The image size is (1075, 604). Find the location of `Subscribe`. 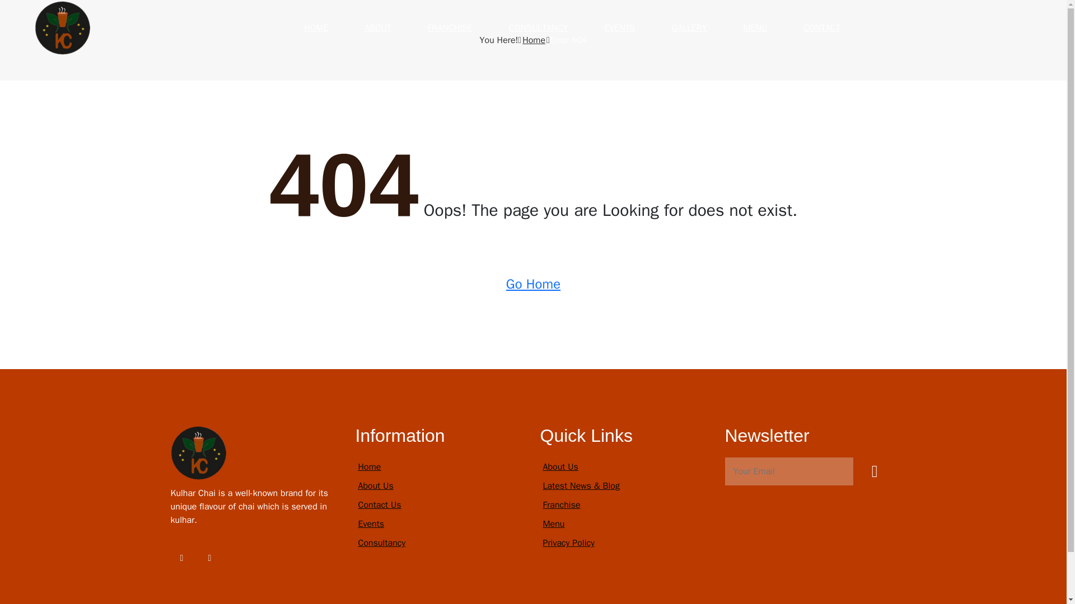

Subscribe is located at coordinates (875, 471).